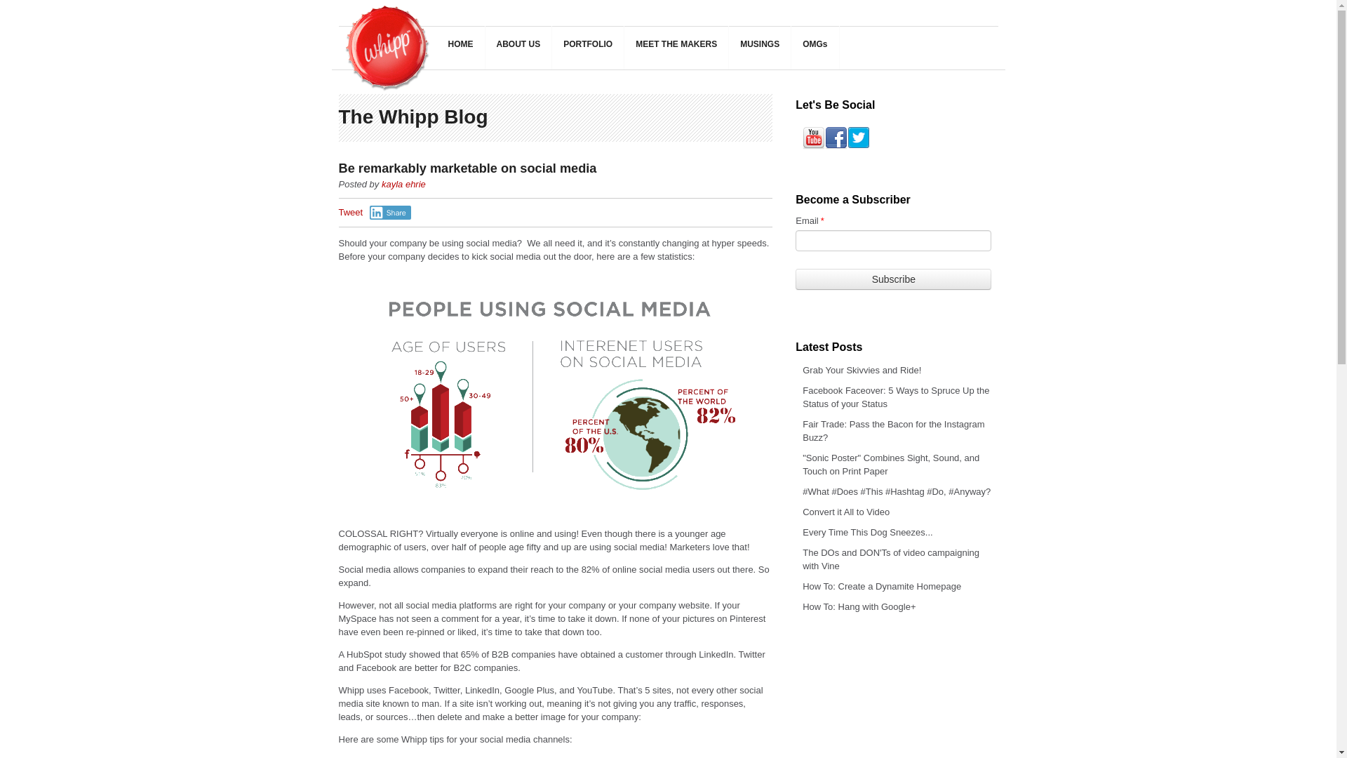 This screenshot has width=1347, height=758. What do you see at coordinates (894, 279) in the screenshot?
I see `Subscribe` at bounding box center [894, 279].